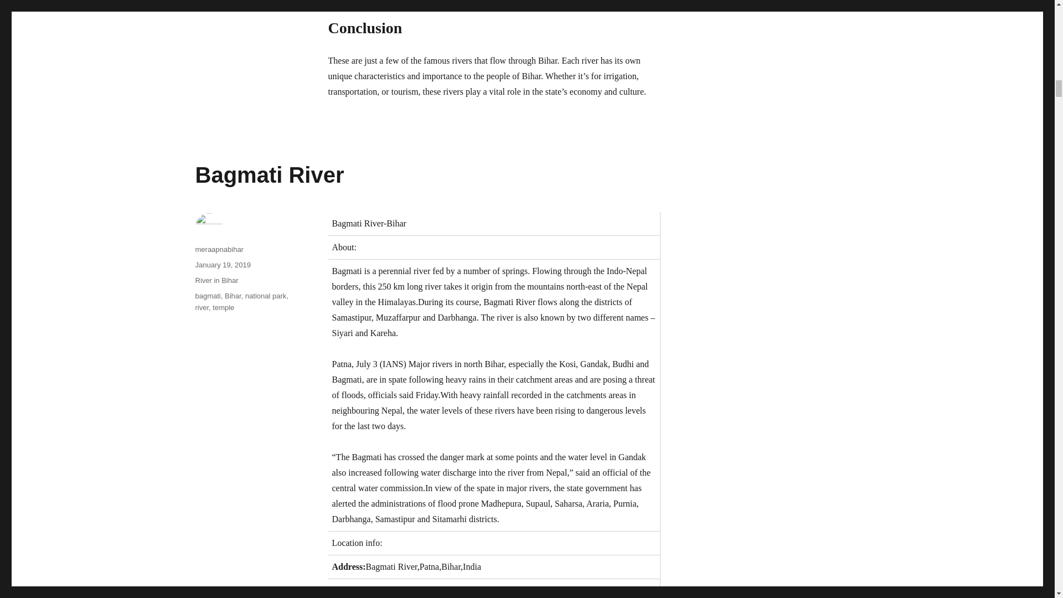 This screenshot has height=598, width=1063. What do you see at coordinates (223, 307) in the screenshot?
I see `temple` at bounding box center [223, 307].